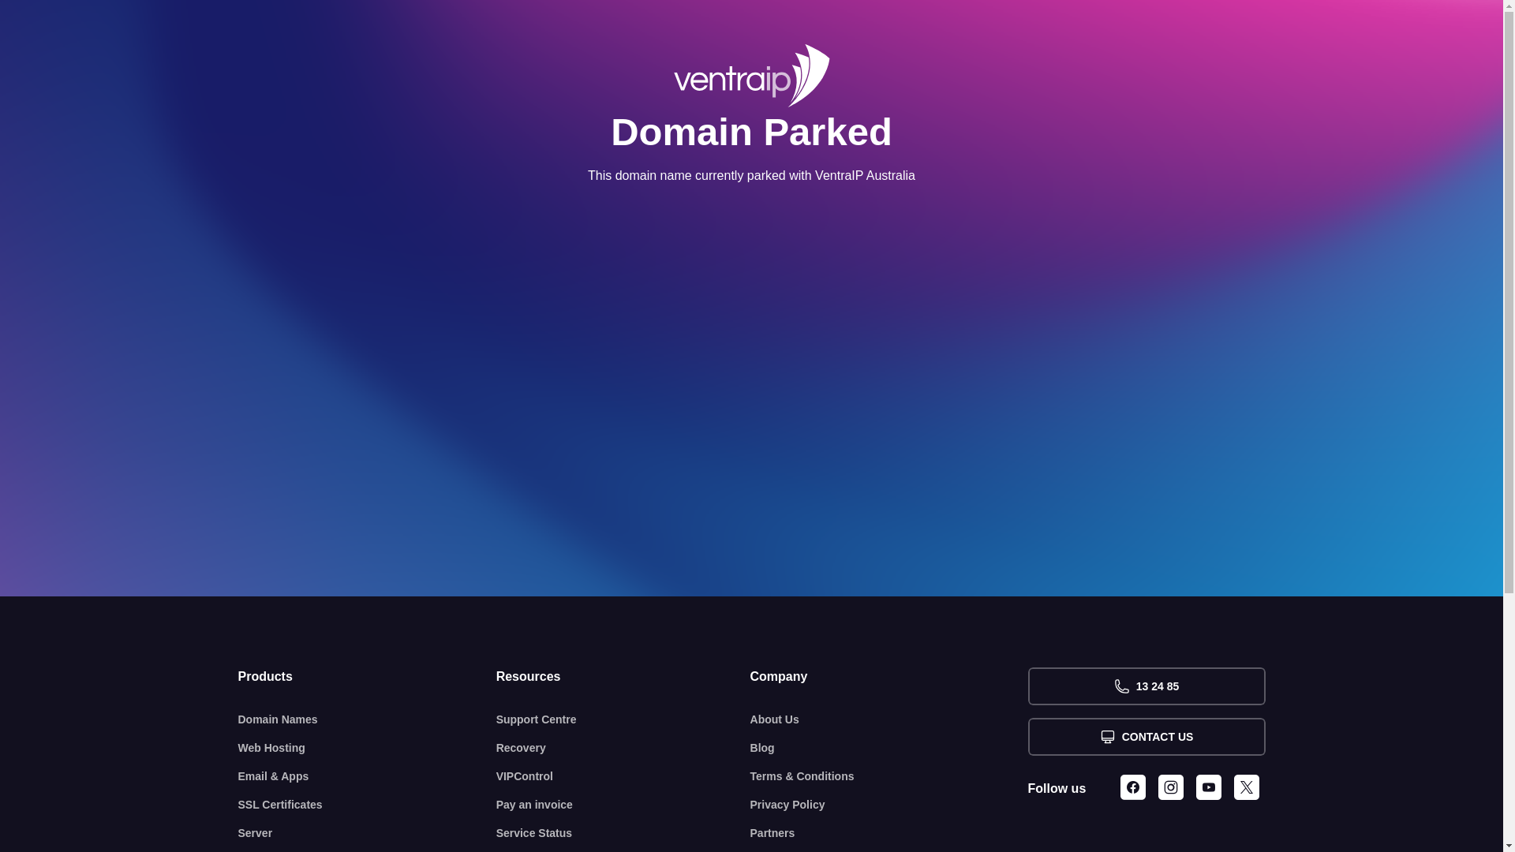  I want to click on 13 24 85, so click(1146, 686).